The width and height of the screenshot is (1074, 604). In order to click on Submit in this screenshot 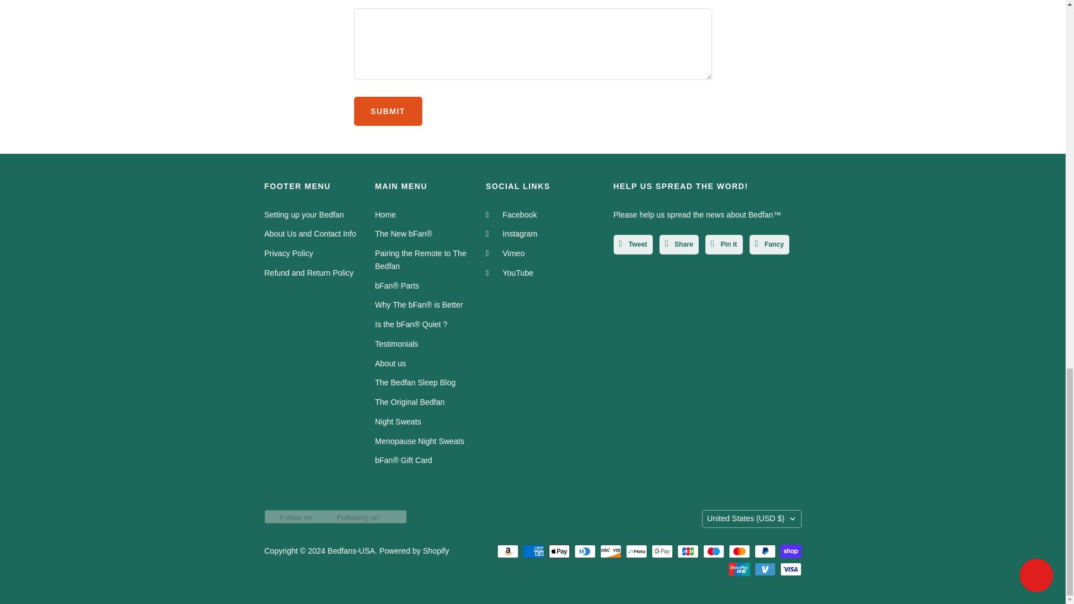, I will do `click(387, 111)`.